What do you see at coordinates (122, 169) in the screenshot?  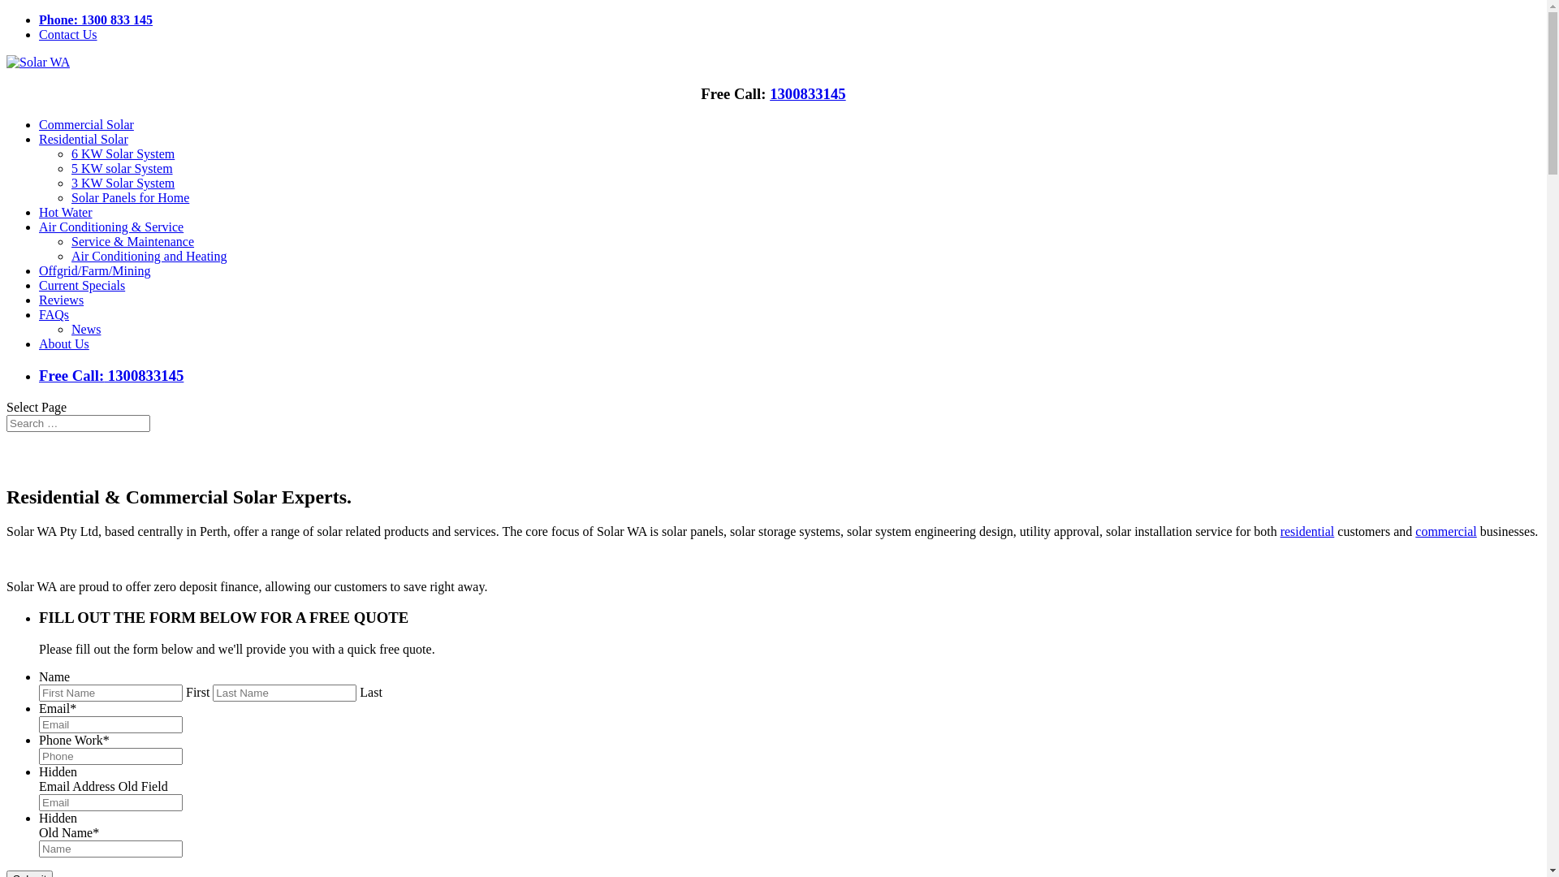 I see `5 KW solar System` at bounding box center [122, 169].